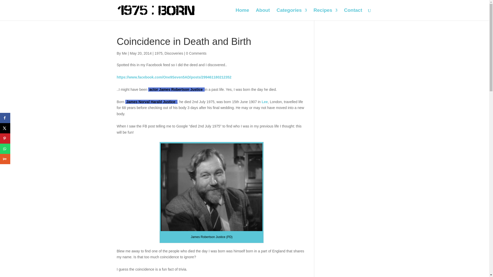 The image size is (493, 277). What do you see at coordinates (124, 53) in the screenshot?
I see `Me` at bounding box center [124, 53].